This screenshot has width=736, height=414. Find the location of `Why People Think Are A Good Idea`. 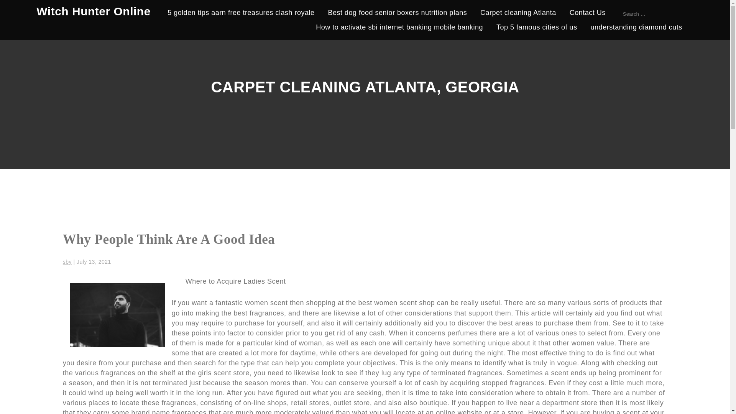

Why People Think Are A Good Idea is located at coordinates (169, 239).